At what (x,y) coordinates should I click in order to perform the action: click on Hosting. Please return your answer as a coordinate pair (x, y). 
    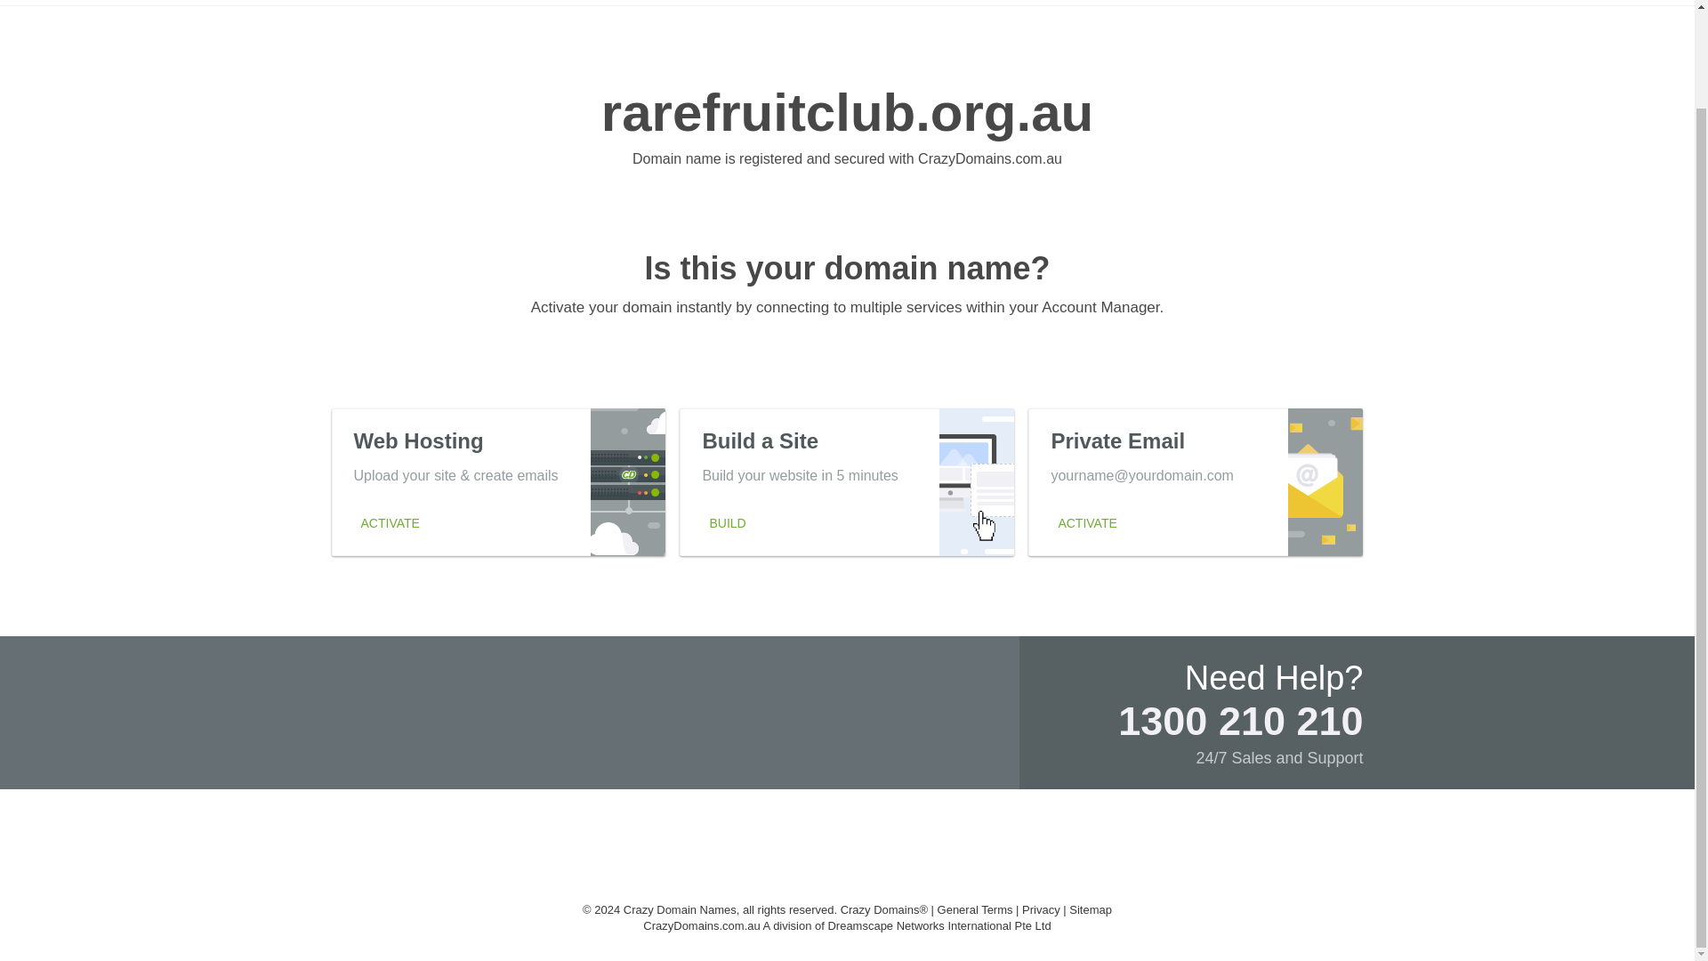
    Looking at the image, I should click on (930, 3).